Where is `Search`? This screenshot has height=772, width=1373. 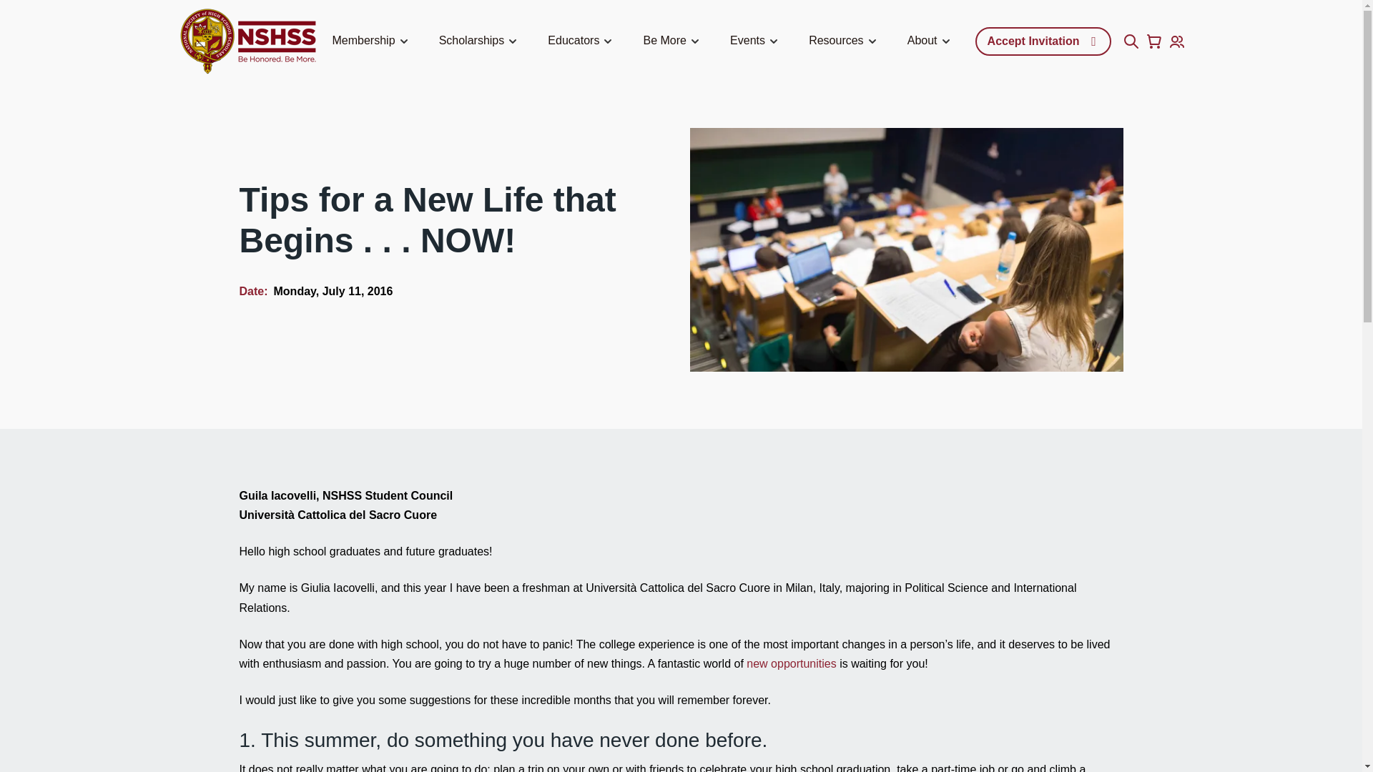
Search is located at coordinates (1131, 41).